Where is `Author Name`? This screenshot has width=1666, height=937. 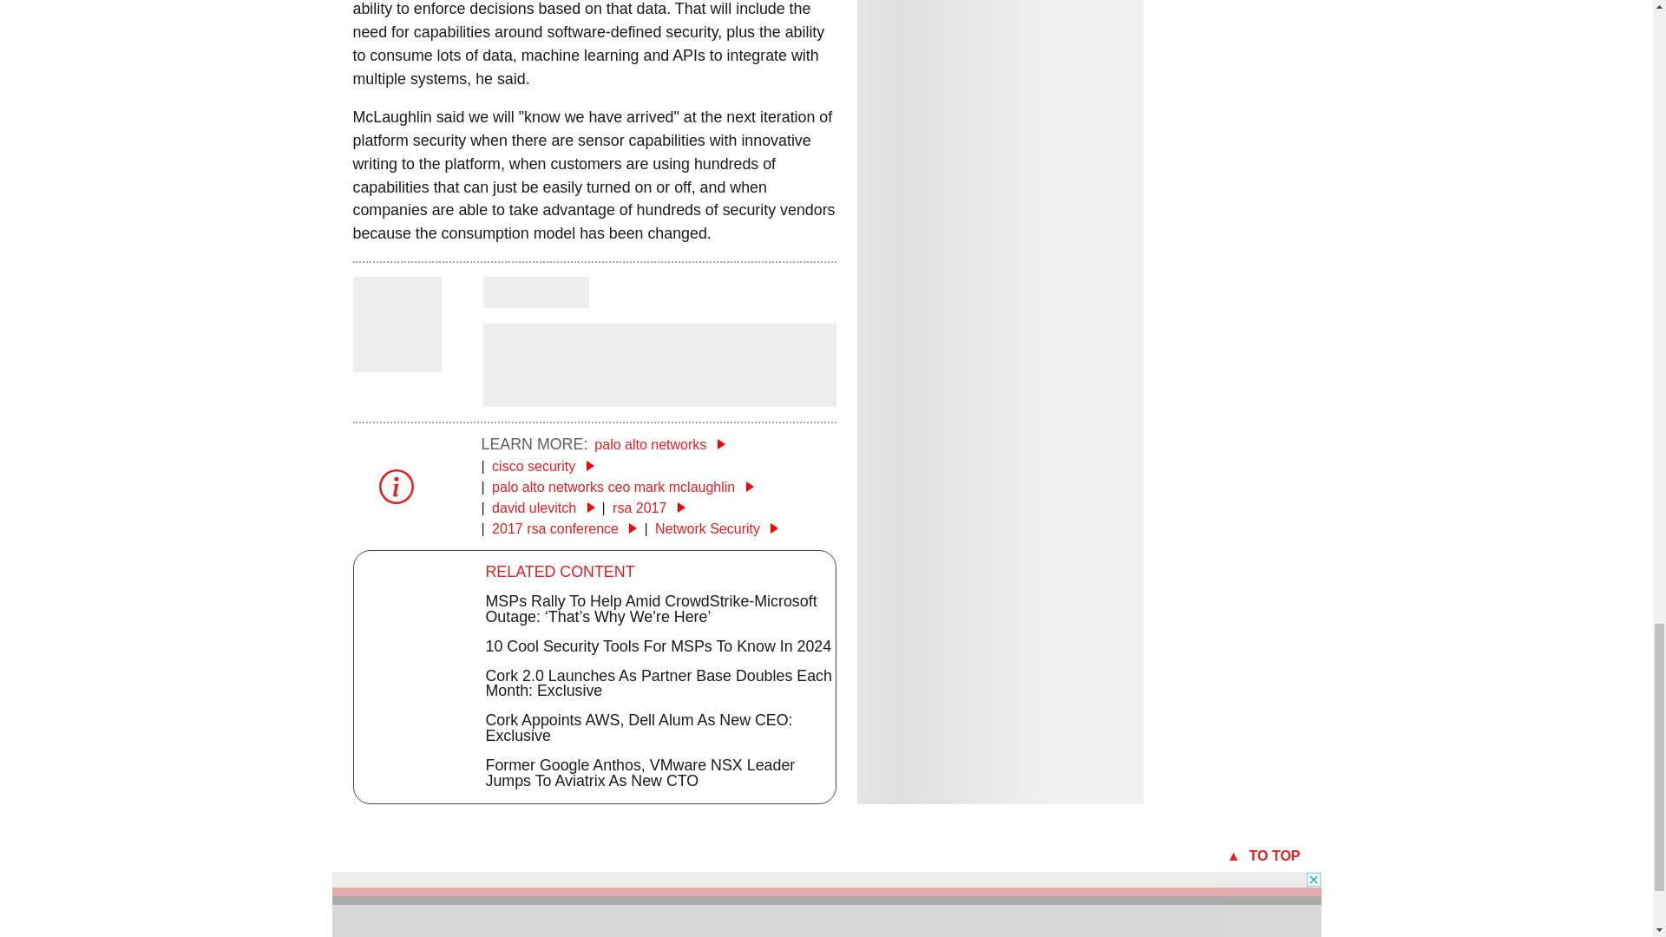
Author Name is located at coordinates (535, 292).